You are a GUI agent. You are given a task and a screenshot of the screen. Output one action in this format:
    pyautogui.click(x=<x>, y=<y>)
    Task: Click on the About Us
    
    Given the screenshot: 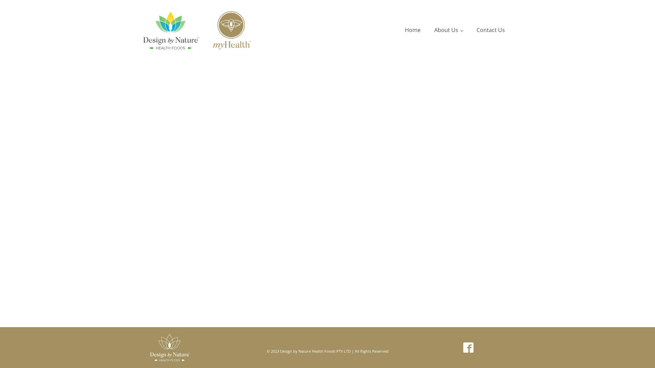 What is the action you would take?
    pyautogui.click(x=449, y=30)
    